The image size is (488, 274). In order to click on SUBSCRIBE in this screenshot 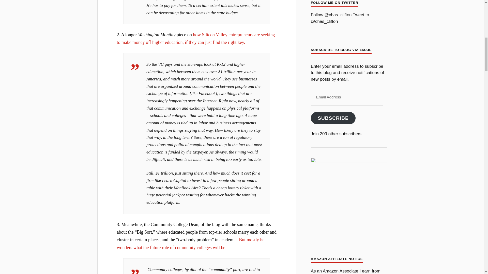, I will do `click(333, 118)`.